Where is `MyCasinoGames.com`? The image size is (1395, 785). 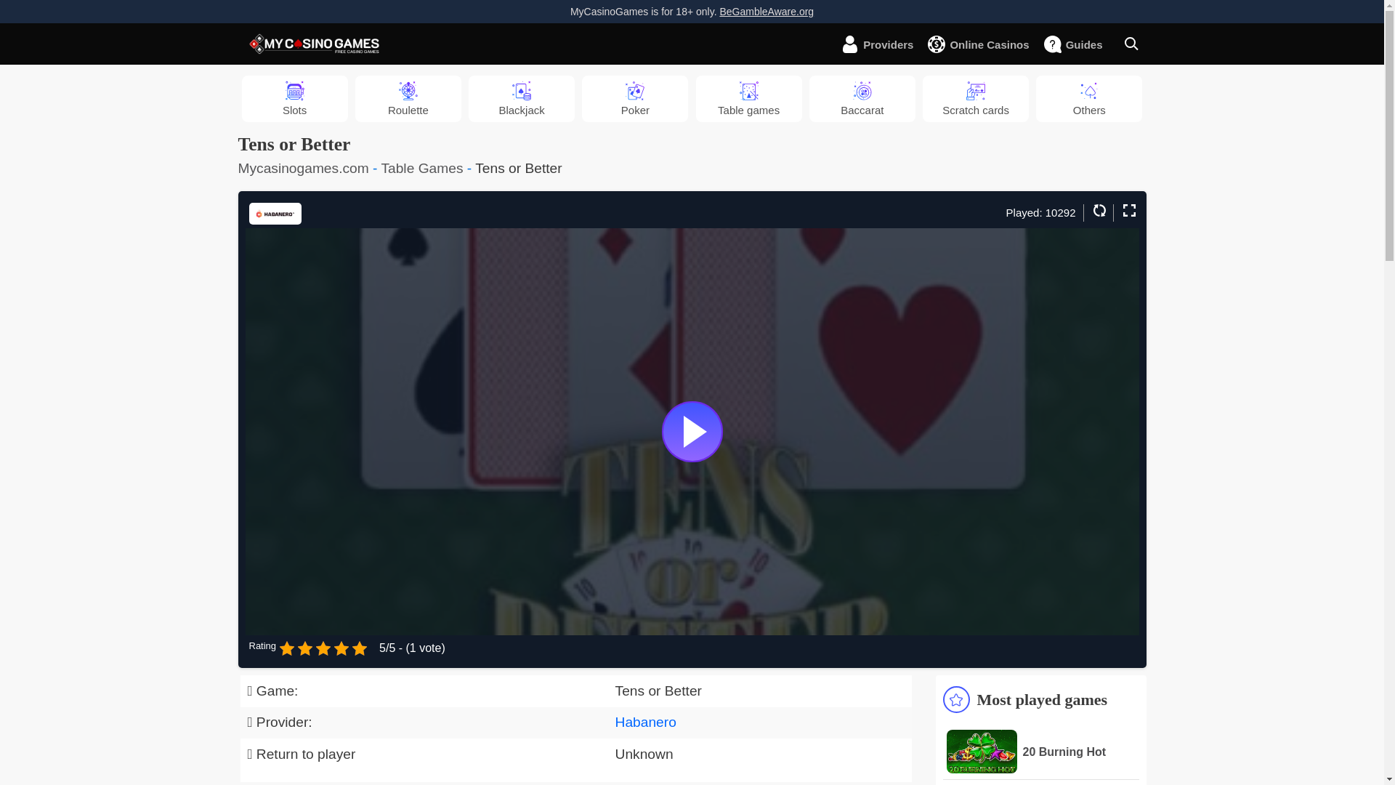
MyCasinoGames.com is located at coordinates (314, 44).